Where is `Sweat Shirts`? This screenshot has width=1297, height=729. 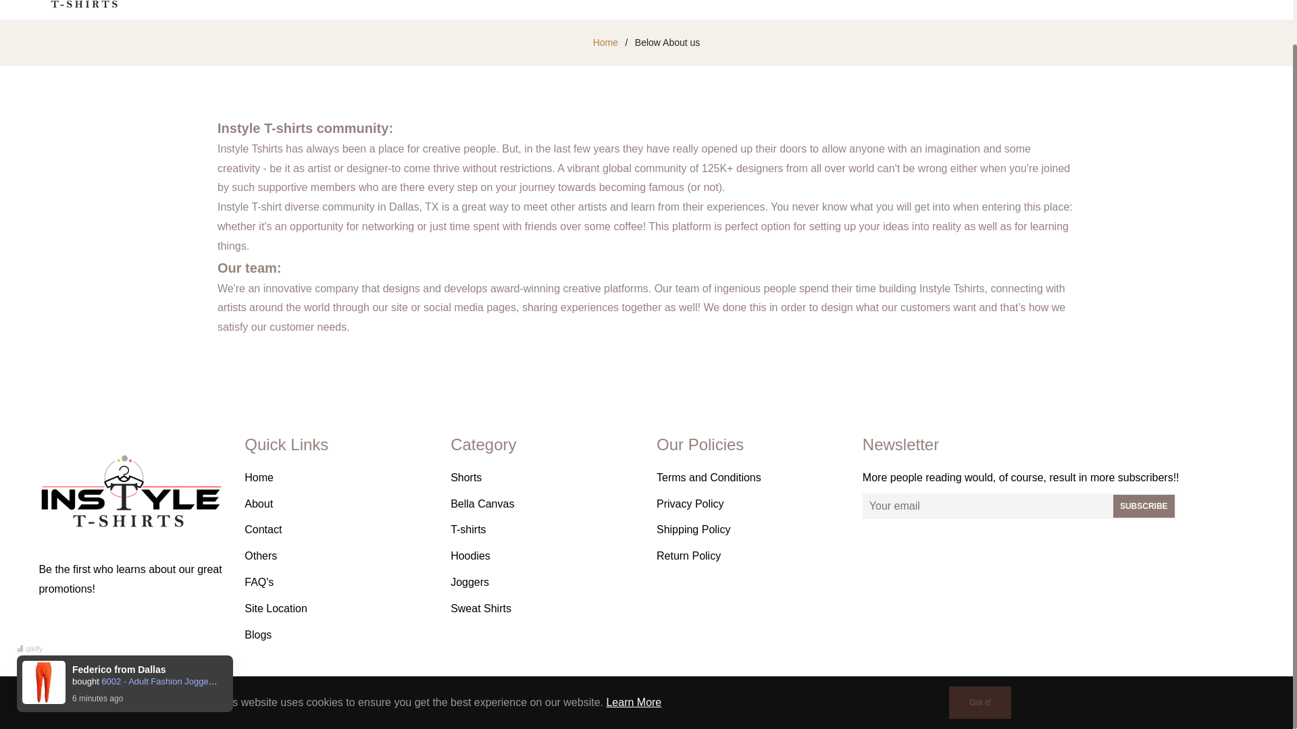
Sweat Shirts is located at coordinates (480, 609).